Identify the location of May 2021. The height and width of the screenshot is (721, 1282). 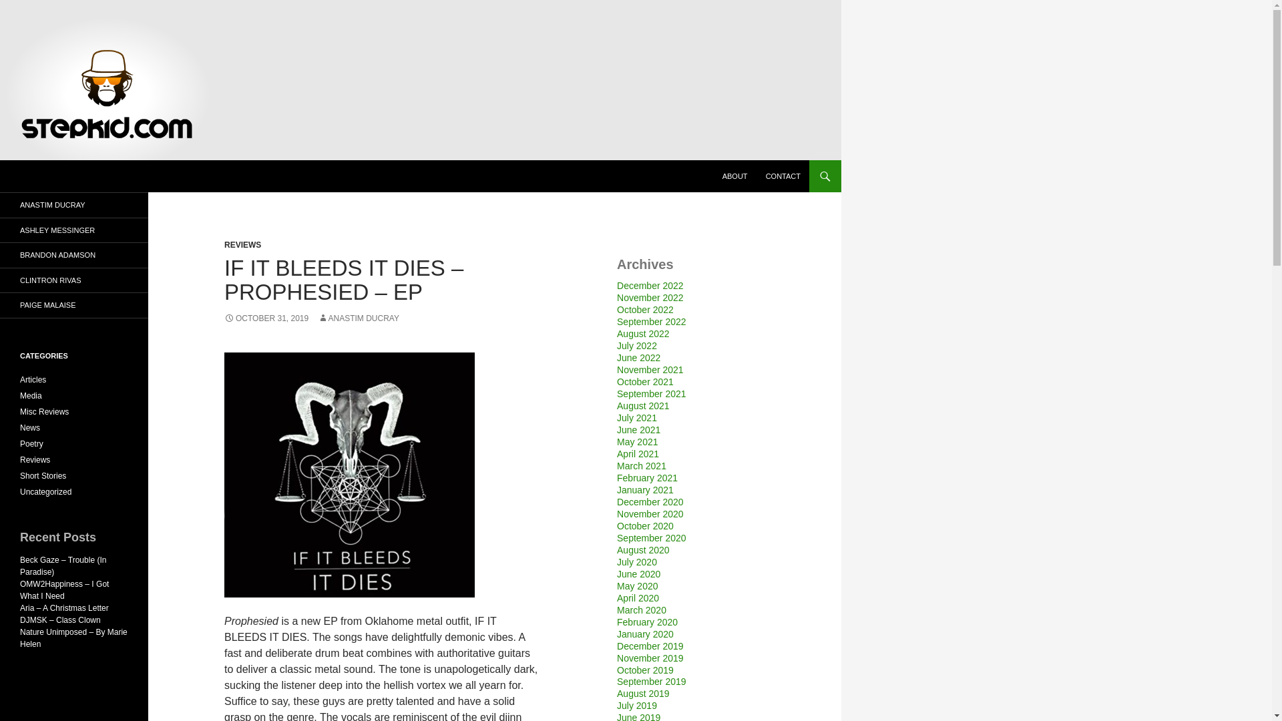
(637, 442).